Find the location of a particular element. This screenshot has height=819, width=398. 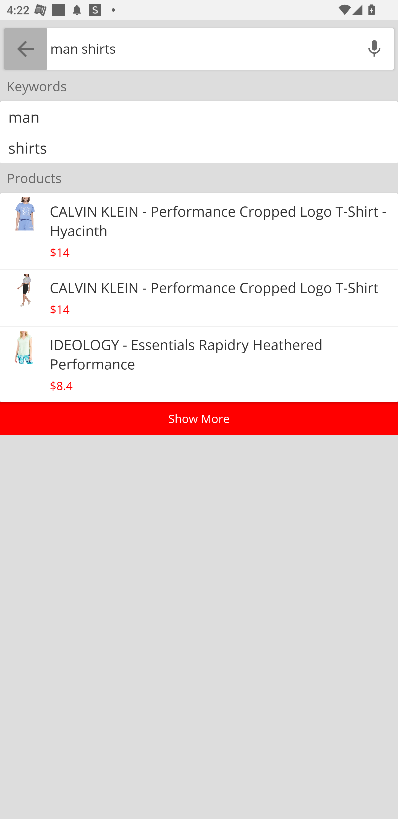

shirts is located at coordinates (199, 147).